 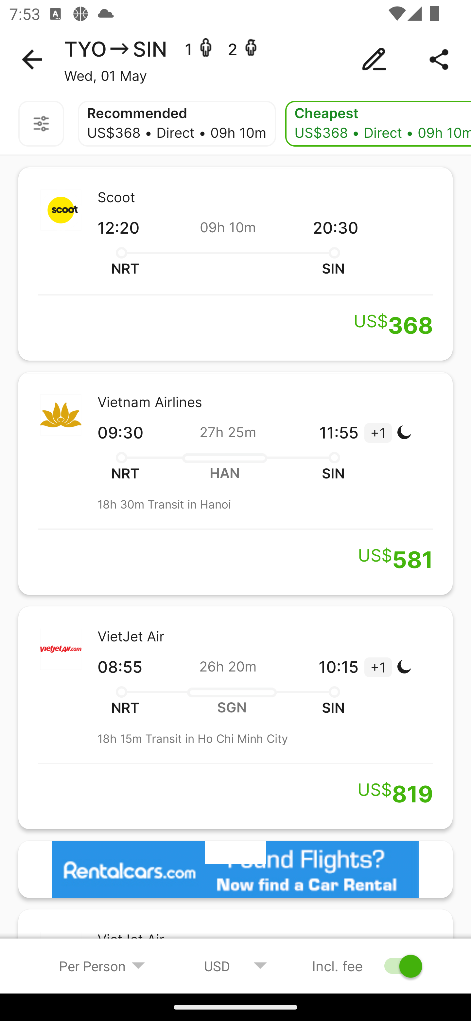 What do you see at coordinates (102, 966) in the screenshot?
I see `Per Person` at bounding box center [102, 966].